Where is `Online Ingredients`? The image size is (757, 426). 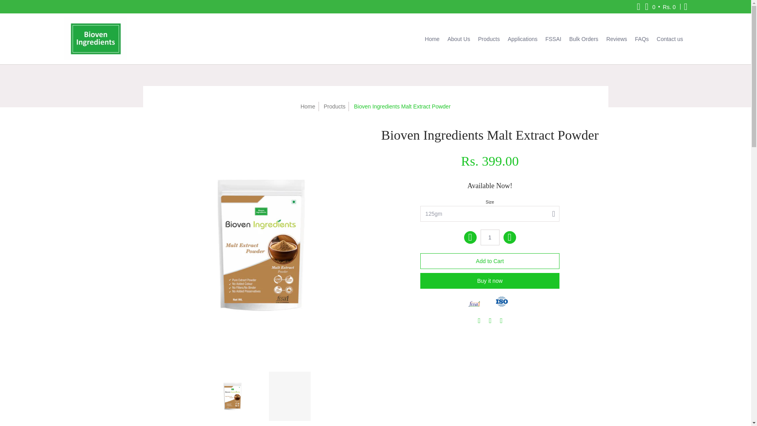
Online Ingredients is located at coordinates (95, 39).